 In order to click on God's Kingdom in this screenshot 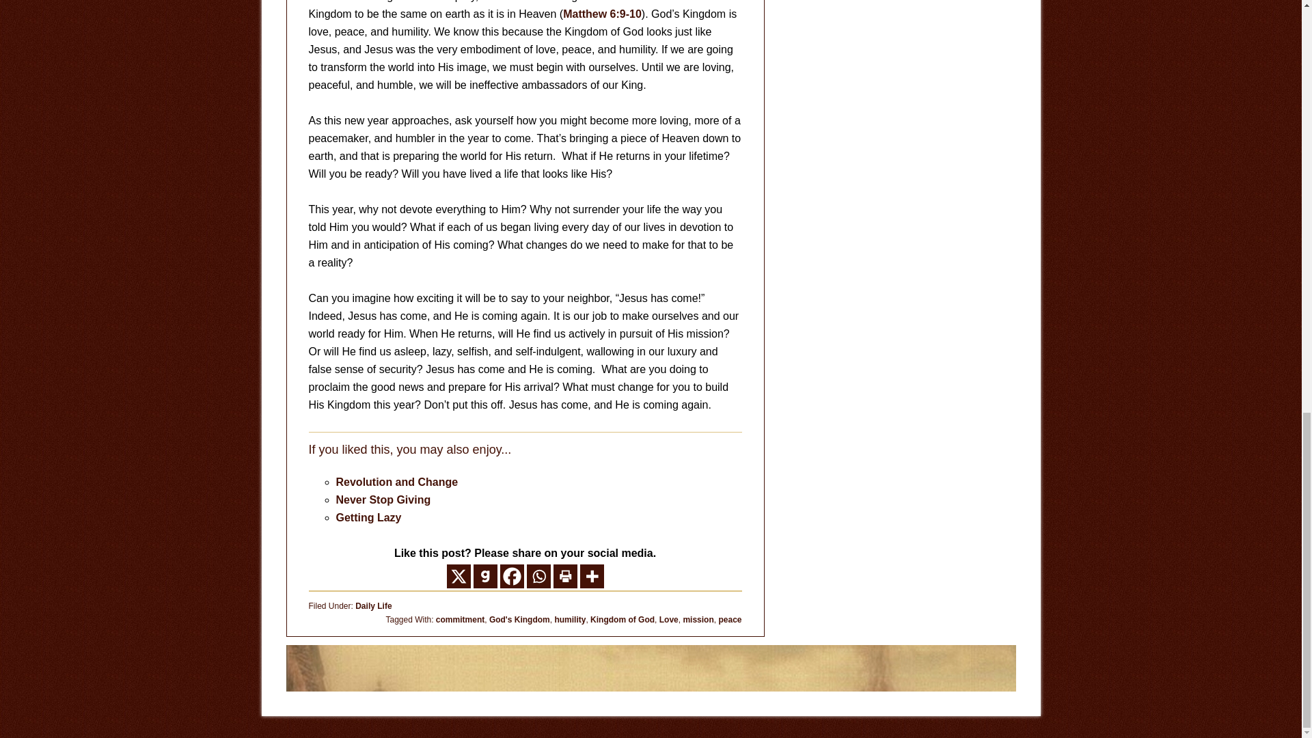, I will do `click(519, 619)`.